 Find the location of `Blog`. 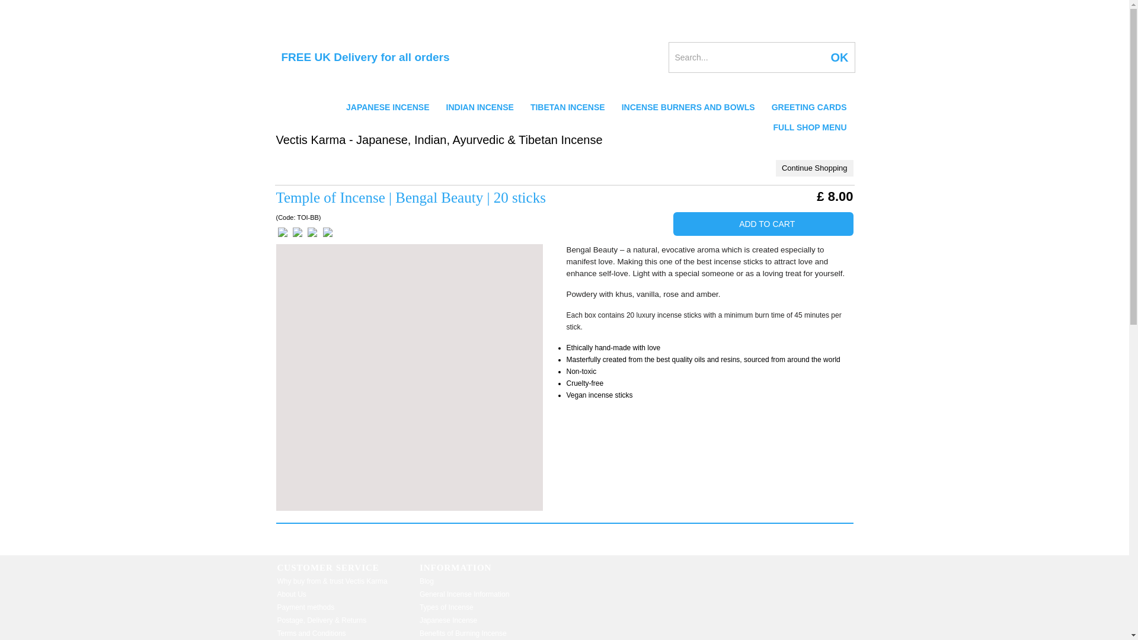

Blog is located at coordinates (471, 8).